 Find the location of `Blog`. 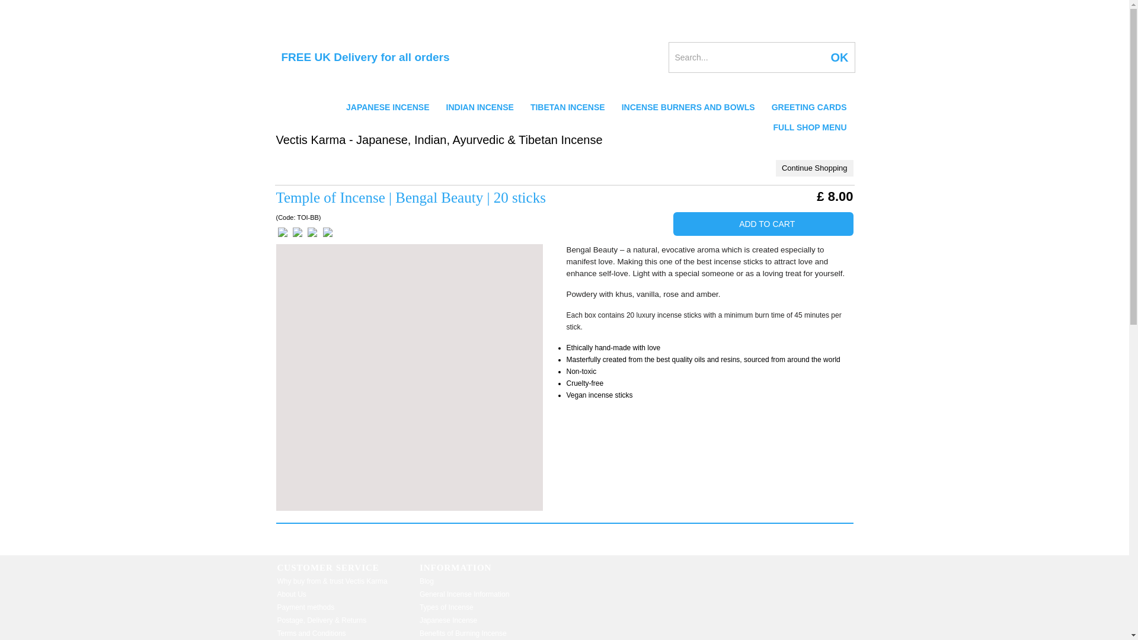

Blog is located at coordinates (471, 8).